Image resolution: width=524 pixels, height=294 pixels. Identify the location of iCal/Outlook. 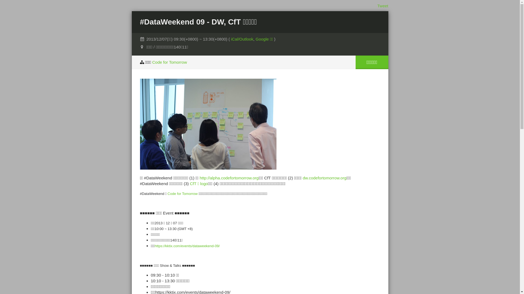
(242, 39).